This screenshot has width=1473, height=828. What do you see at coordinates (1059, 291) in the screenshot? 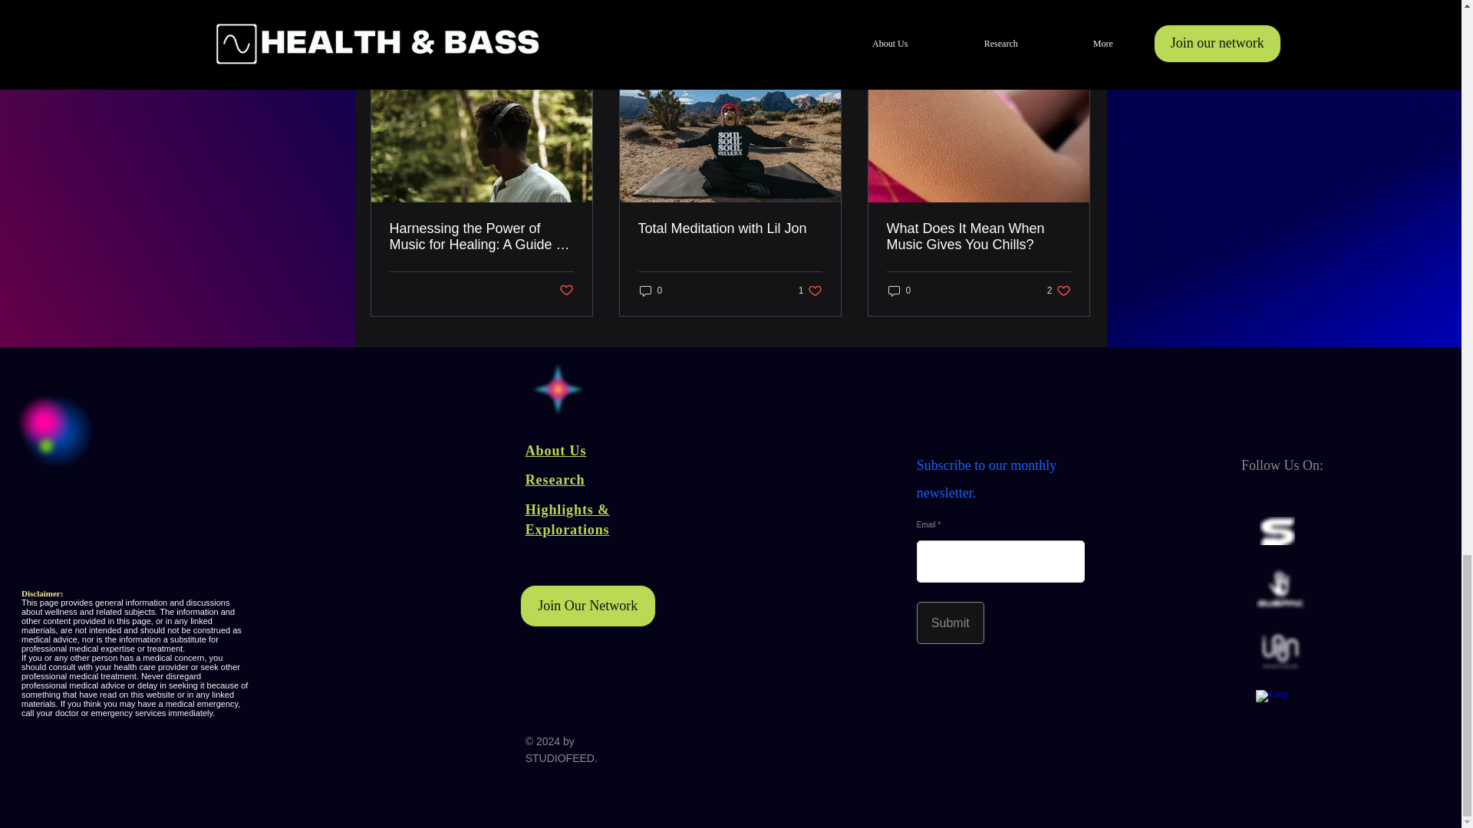
I see `0` at bounding box center [1059, 291].